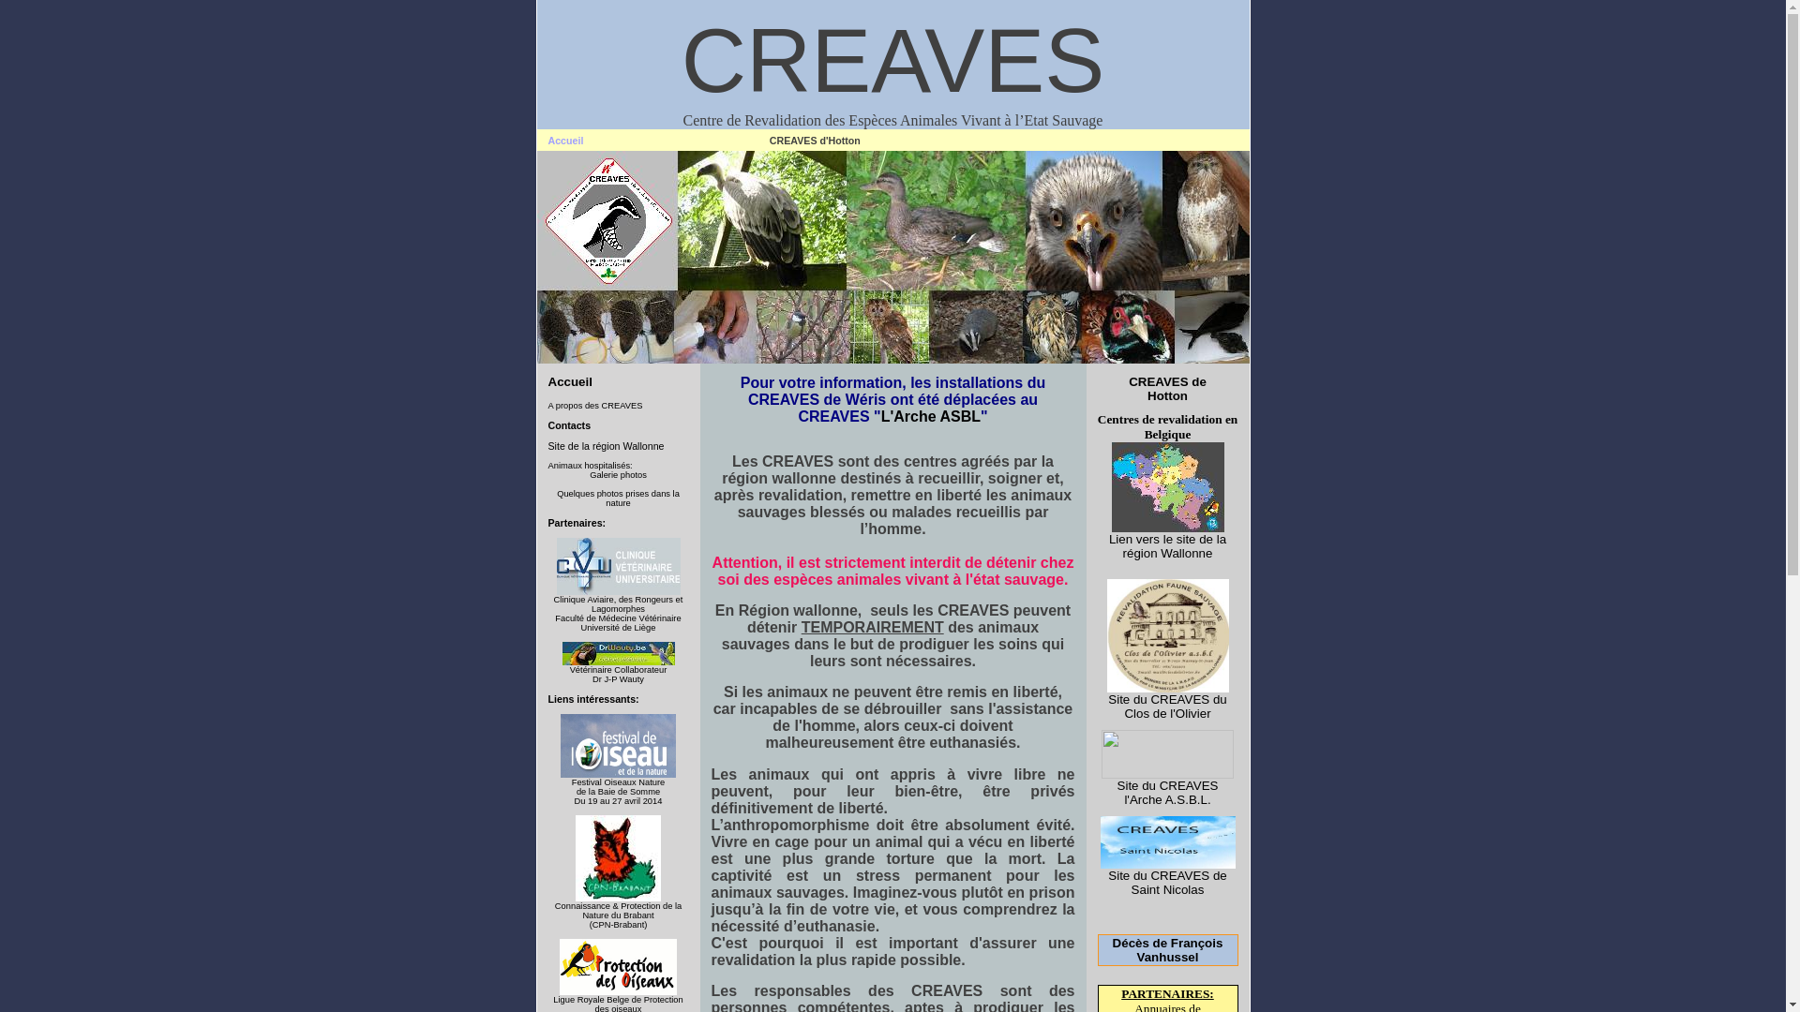  Describe the element at coordinates (619, 782) in the screenshot. I see `Festival Oiseaux Nature` at that location.